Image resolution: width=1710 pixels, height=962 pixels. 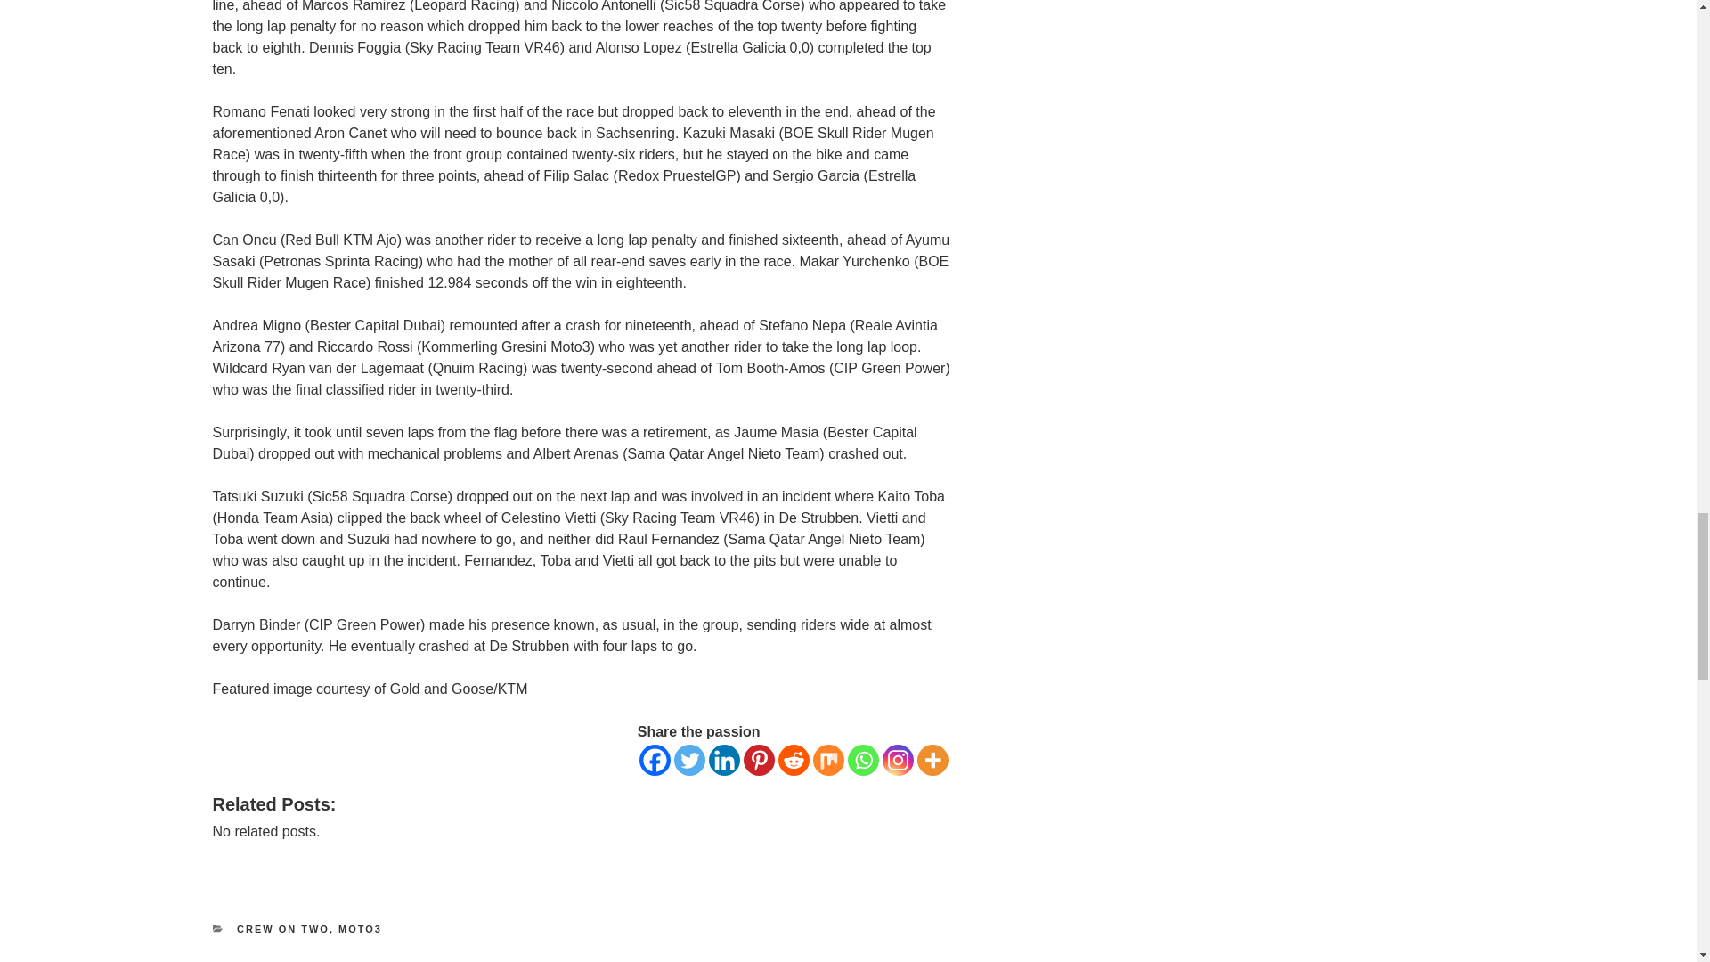 I want to click on Linkedin, so click(x=725, y=759).